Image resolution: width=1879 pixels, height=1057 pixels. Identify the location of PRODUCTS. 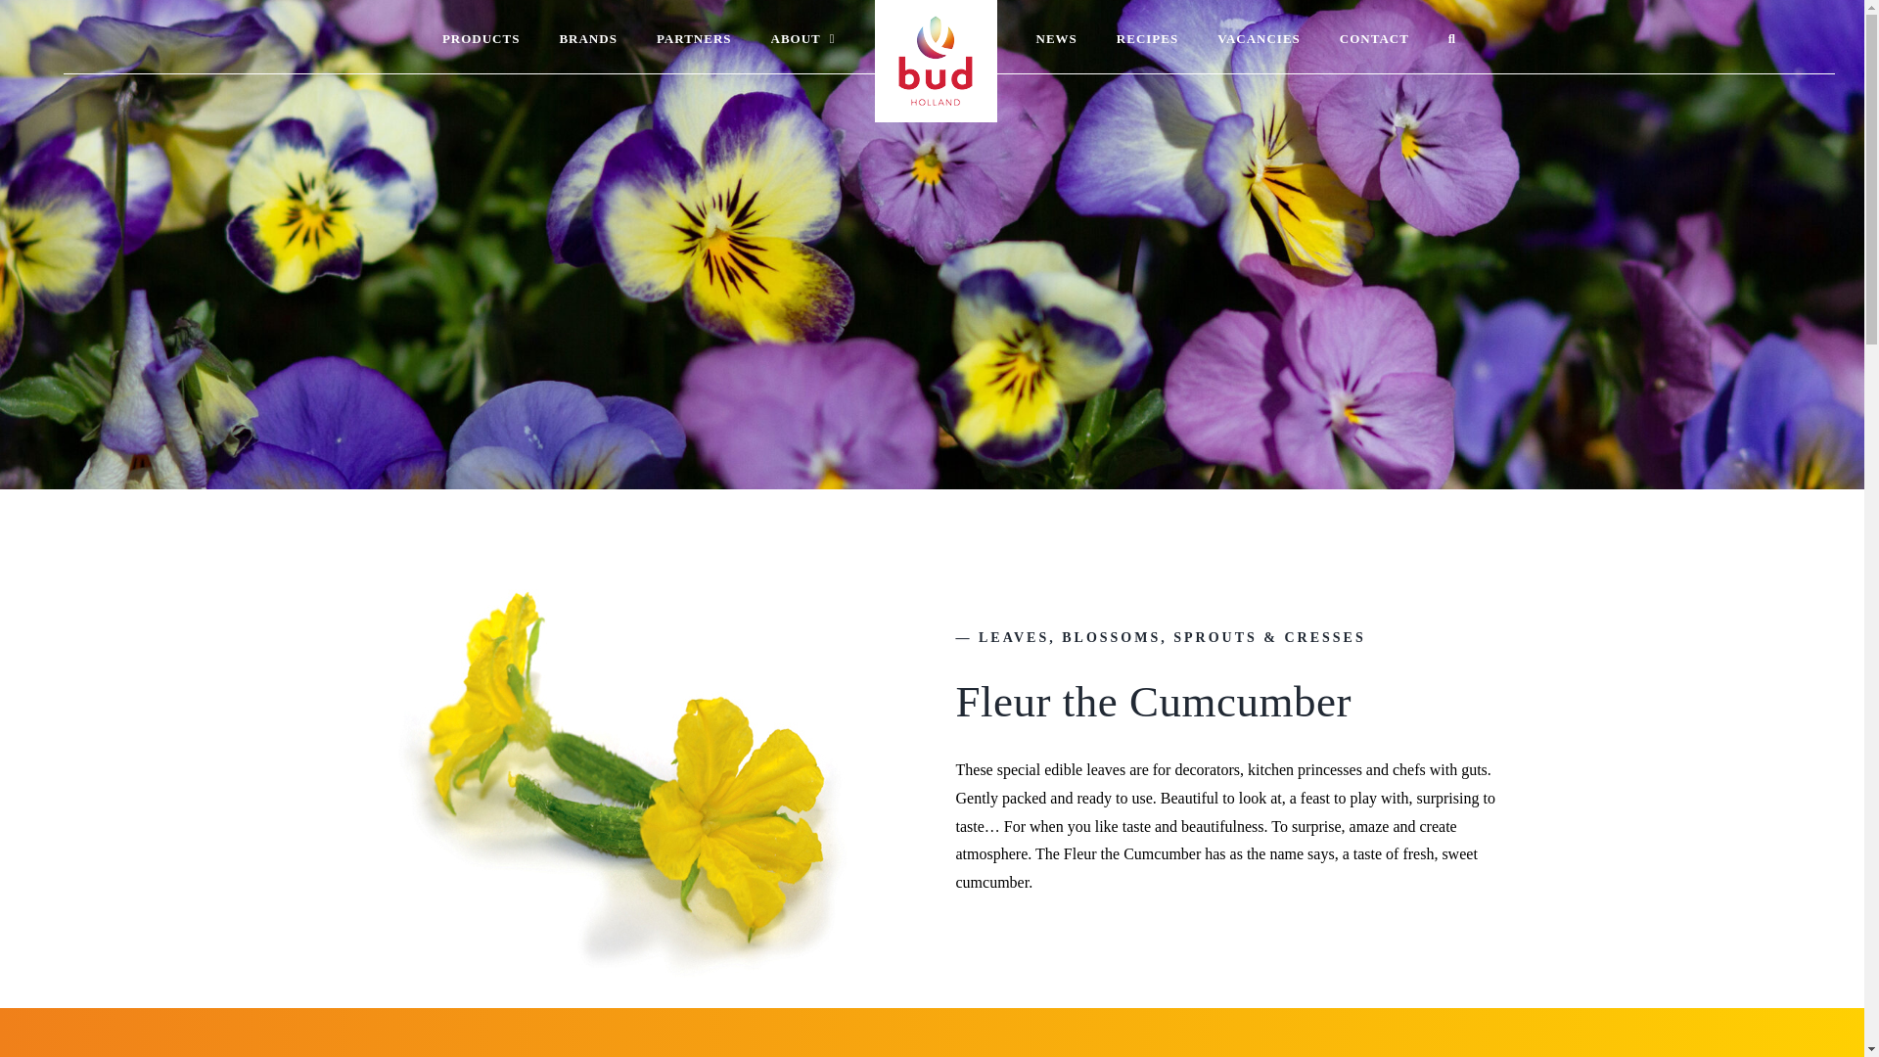
(481, 37).